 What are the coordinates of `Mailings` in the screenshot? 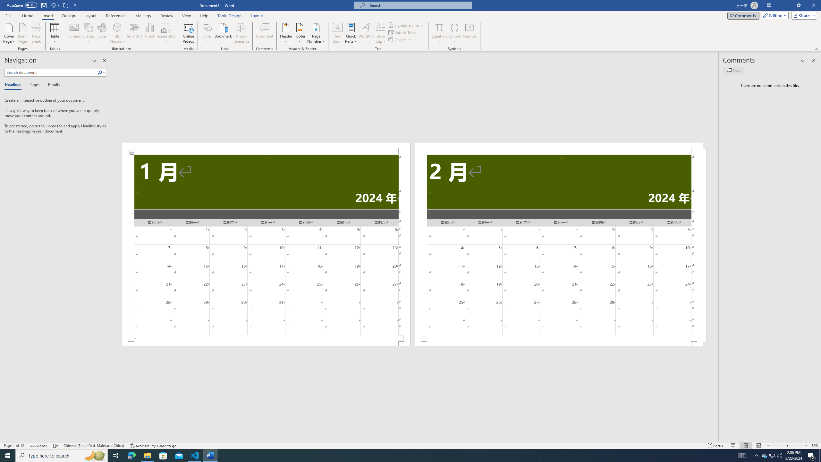 It's located at (143, 16).